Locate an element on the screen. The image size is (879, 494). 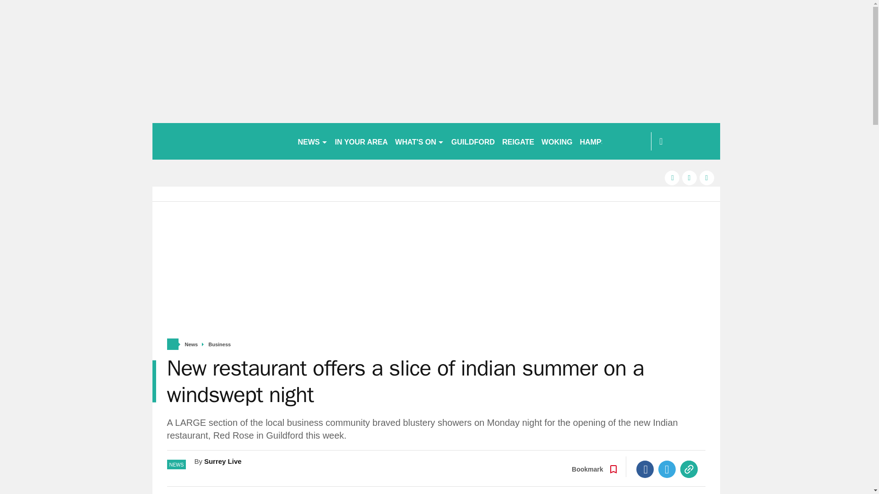
Facebook is located at coordinates (645, 469).